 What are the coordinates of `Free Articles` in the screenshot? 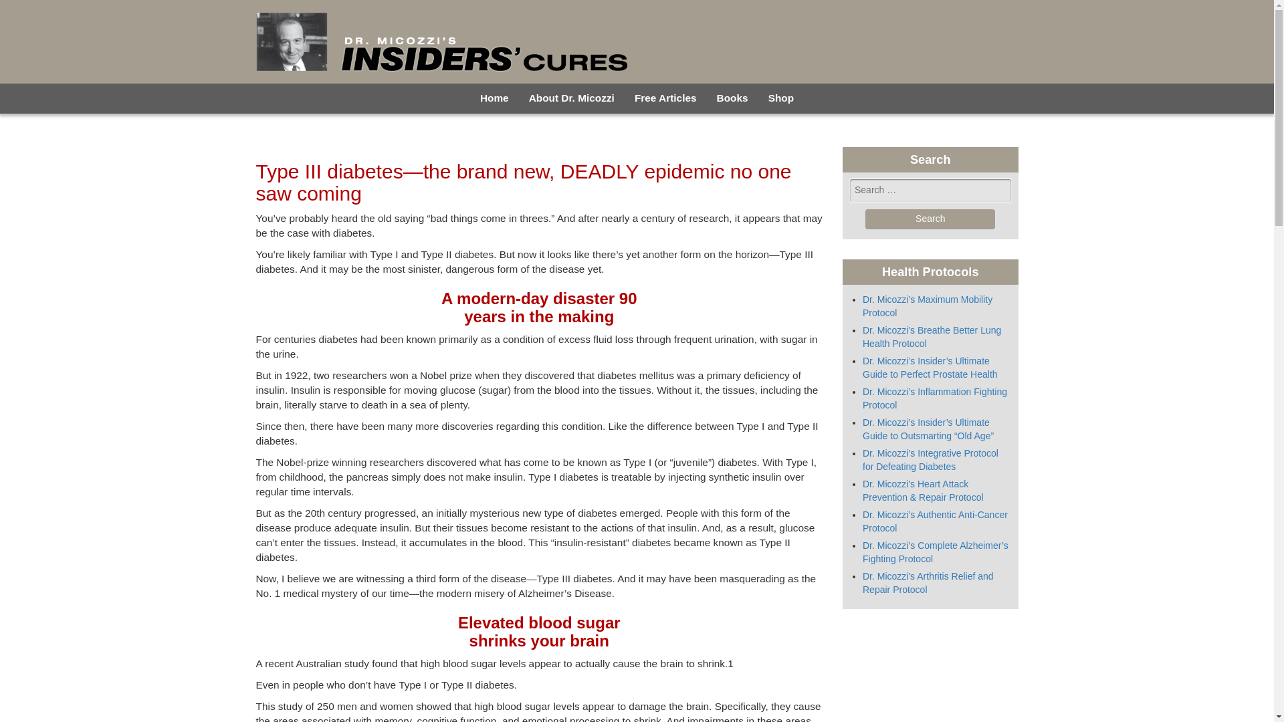 It's located at (665, 98).